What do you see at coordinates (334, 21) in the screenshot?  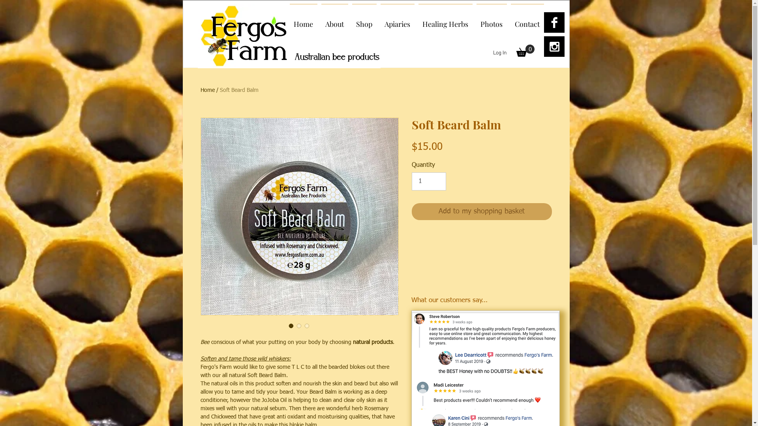 I see `About` at bounding box center [334, 21].